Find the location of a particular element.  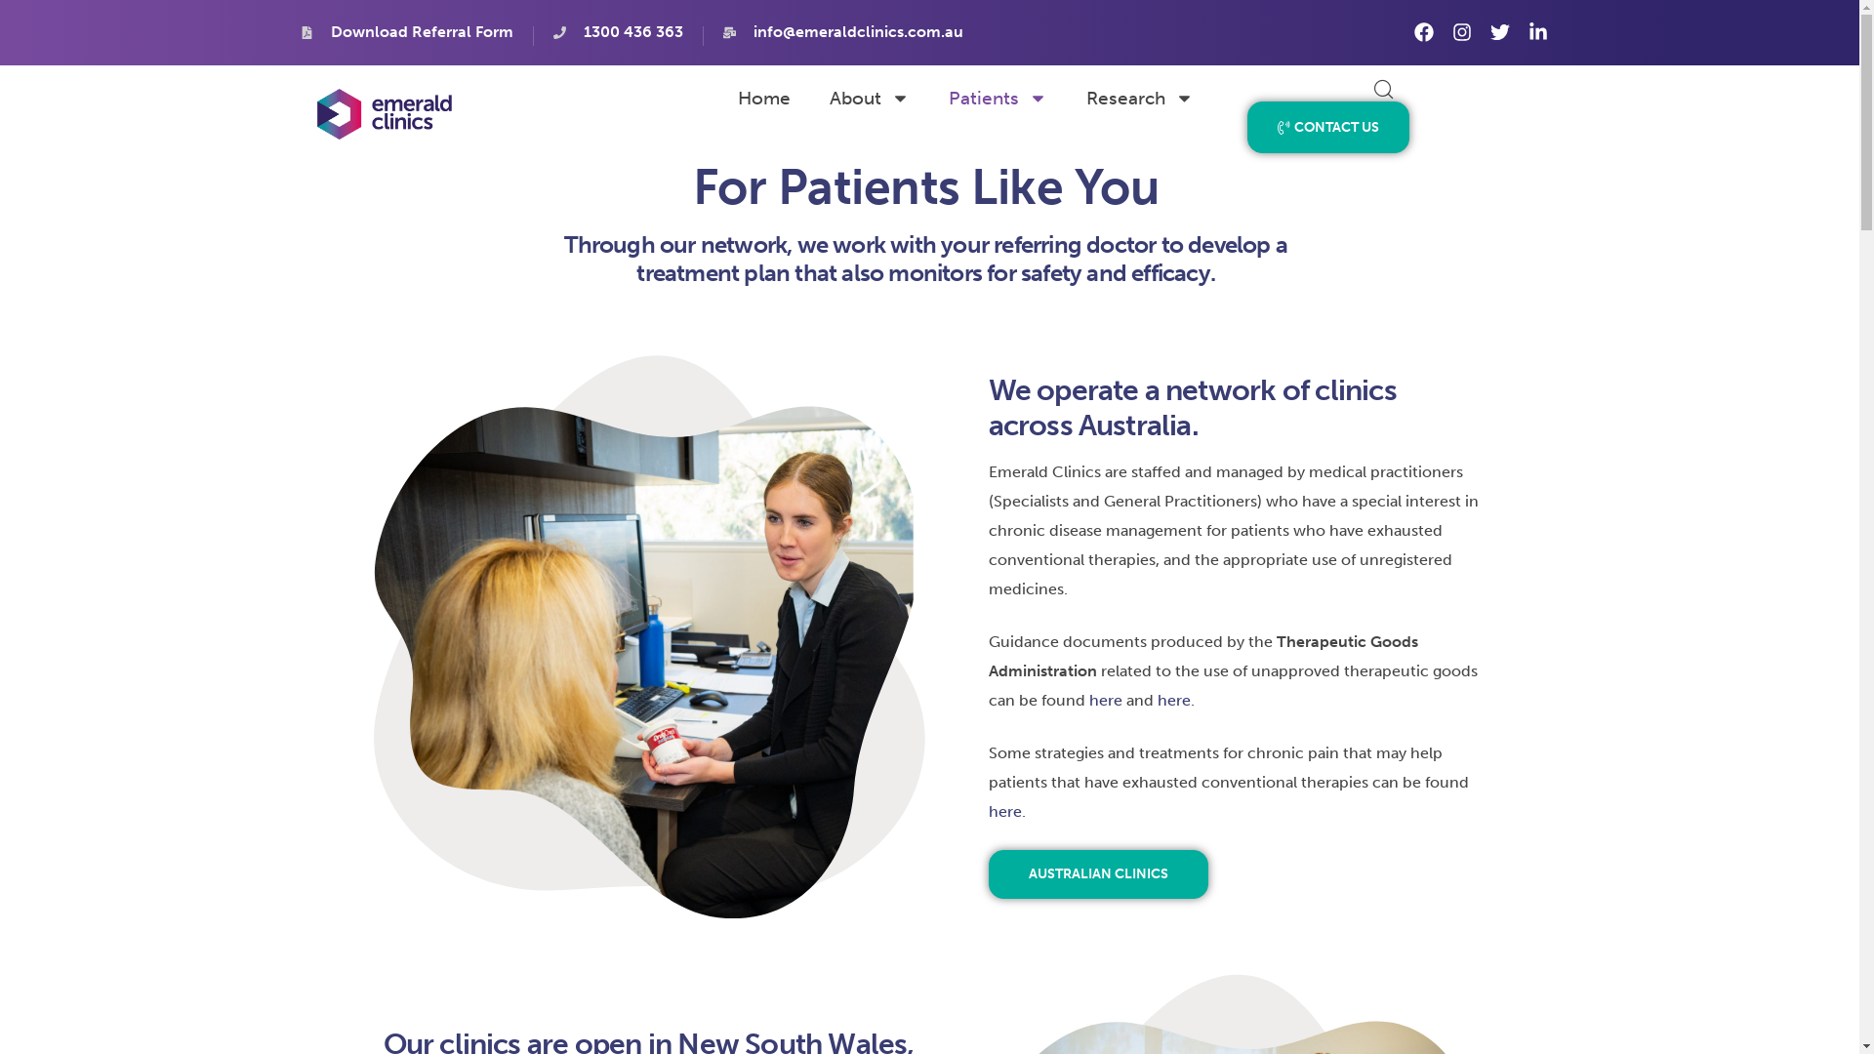

Research is located at coordinates (1140, 98).